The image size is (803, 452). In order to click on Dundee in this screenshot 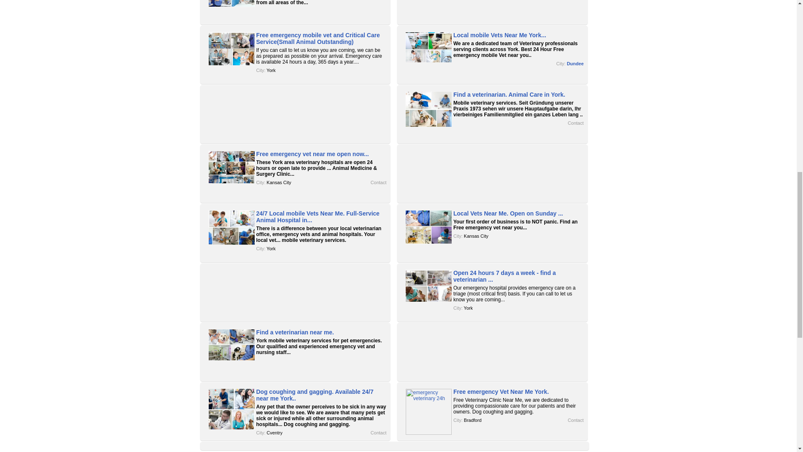, I will do `click(575, 63)`.